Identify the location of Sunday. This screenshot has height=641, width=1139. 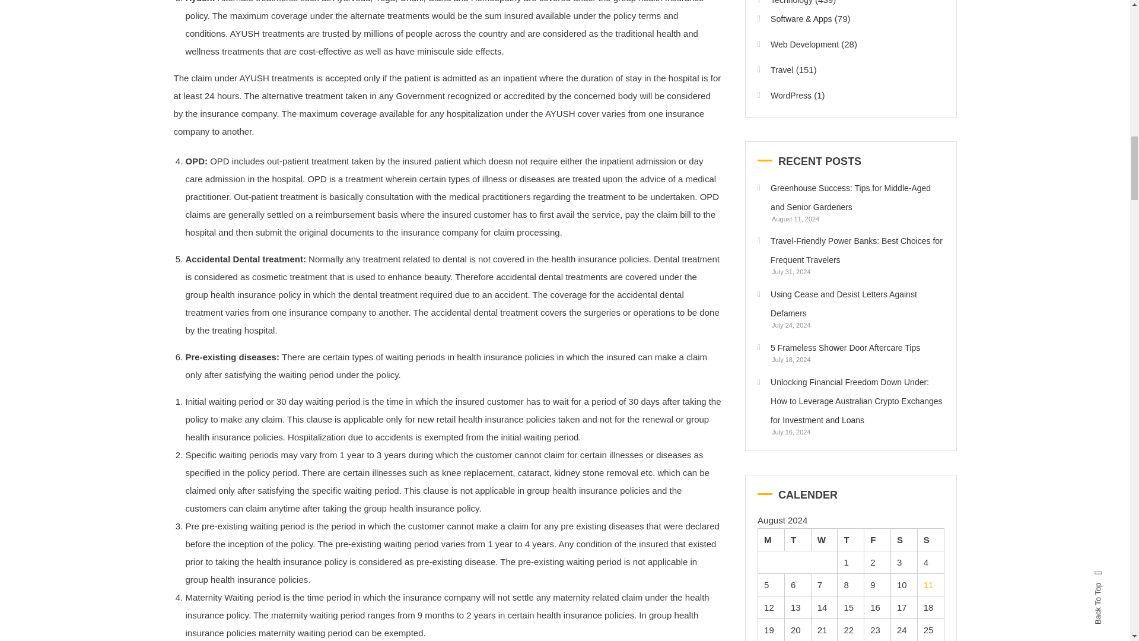
(930, 539).